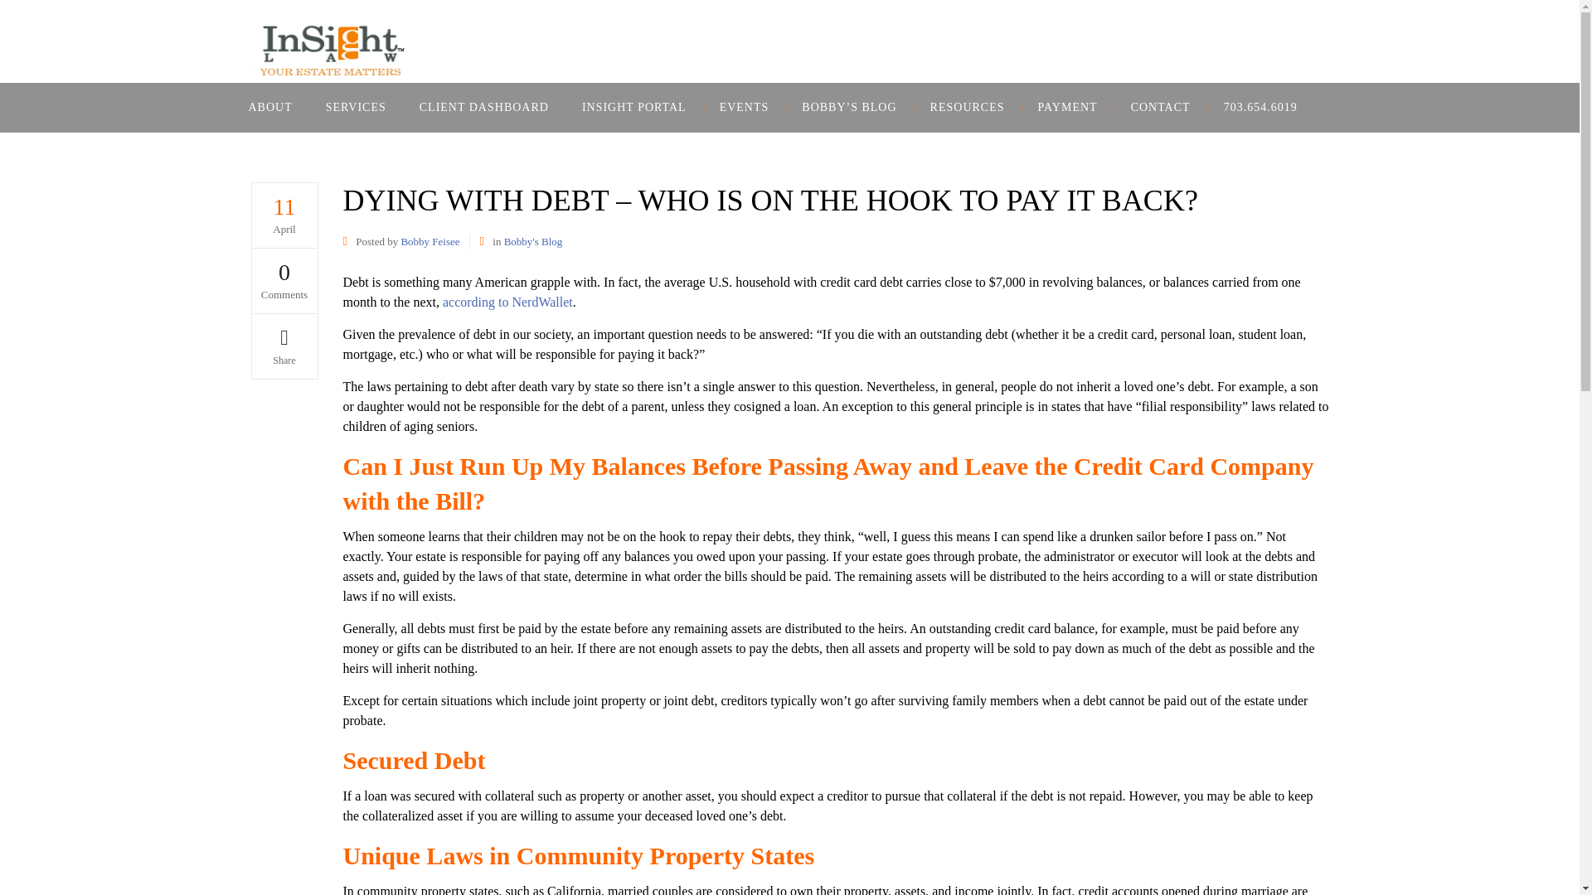  Describe the element at coordinates (968, 108) in the screenshot. I see `RESOURCES` at that location.